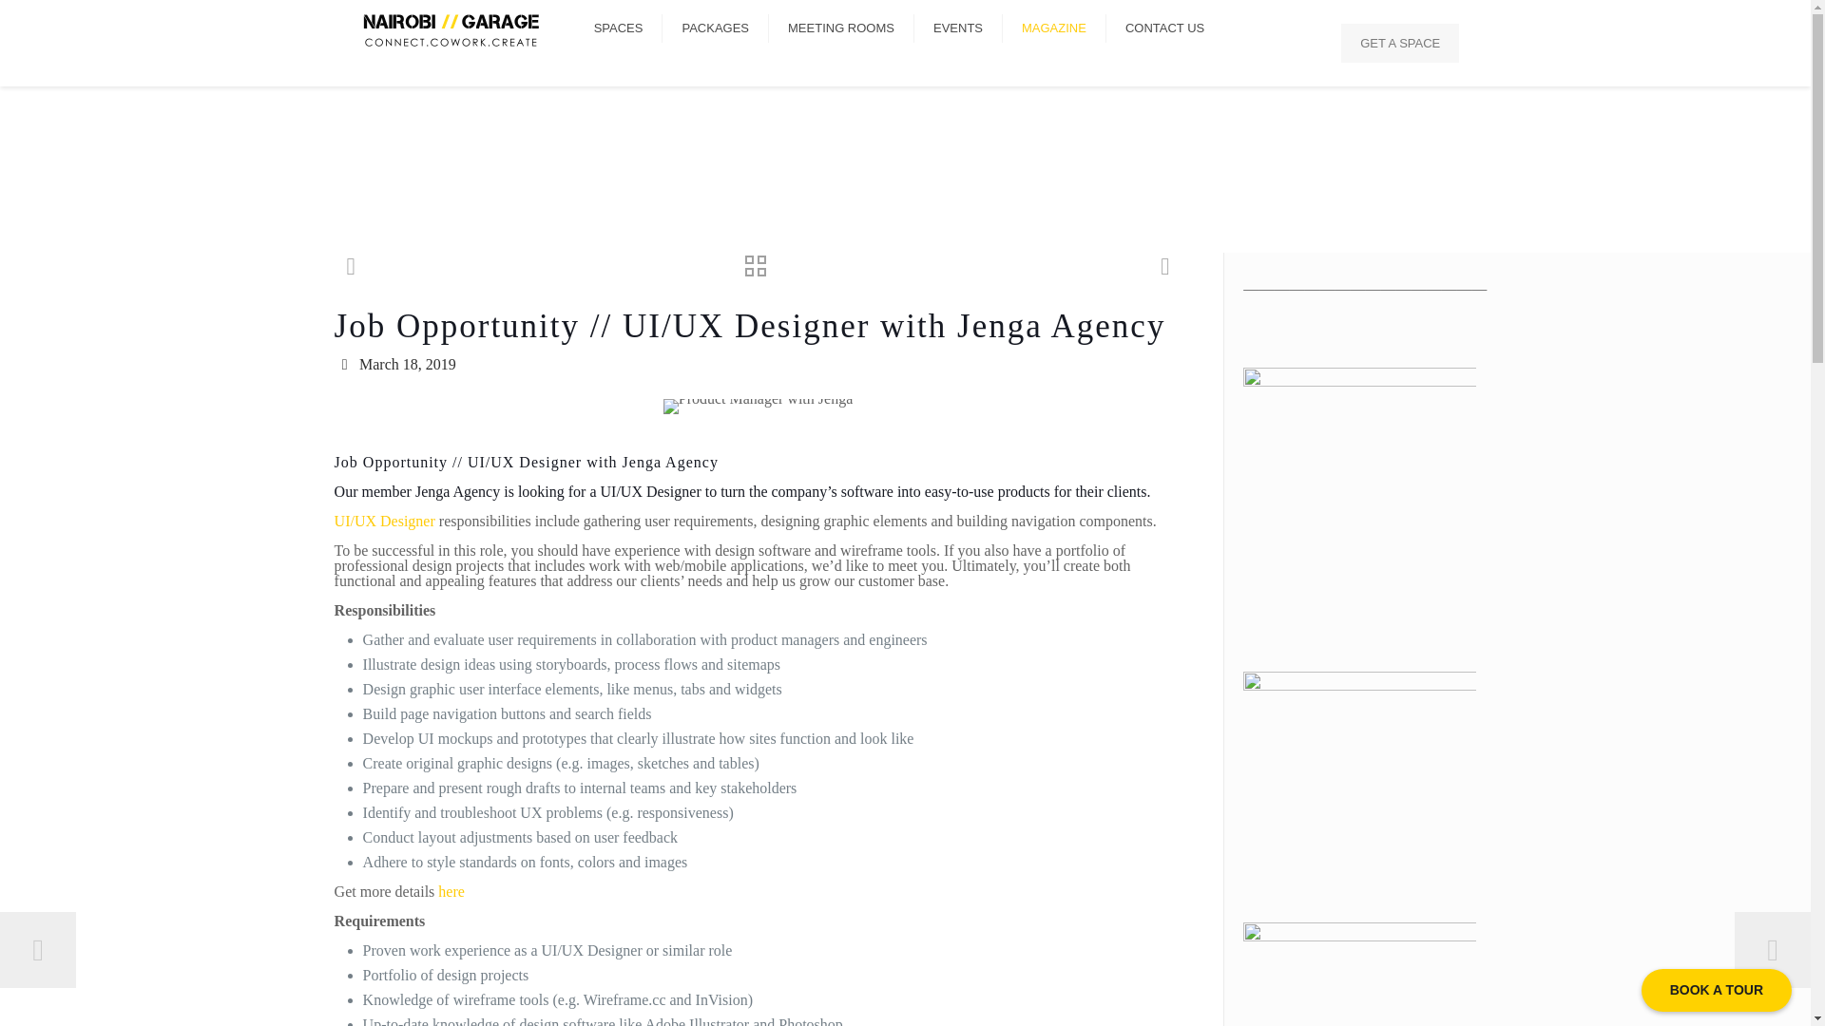 The image size is (1825, 1026). Describe the element at coordinates (619, 28) in the screenshot. I see `SPACES` at that location.